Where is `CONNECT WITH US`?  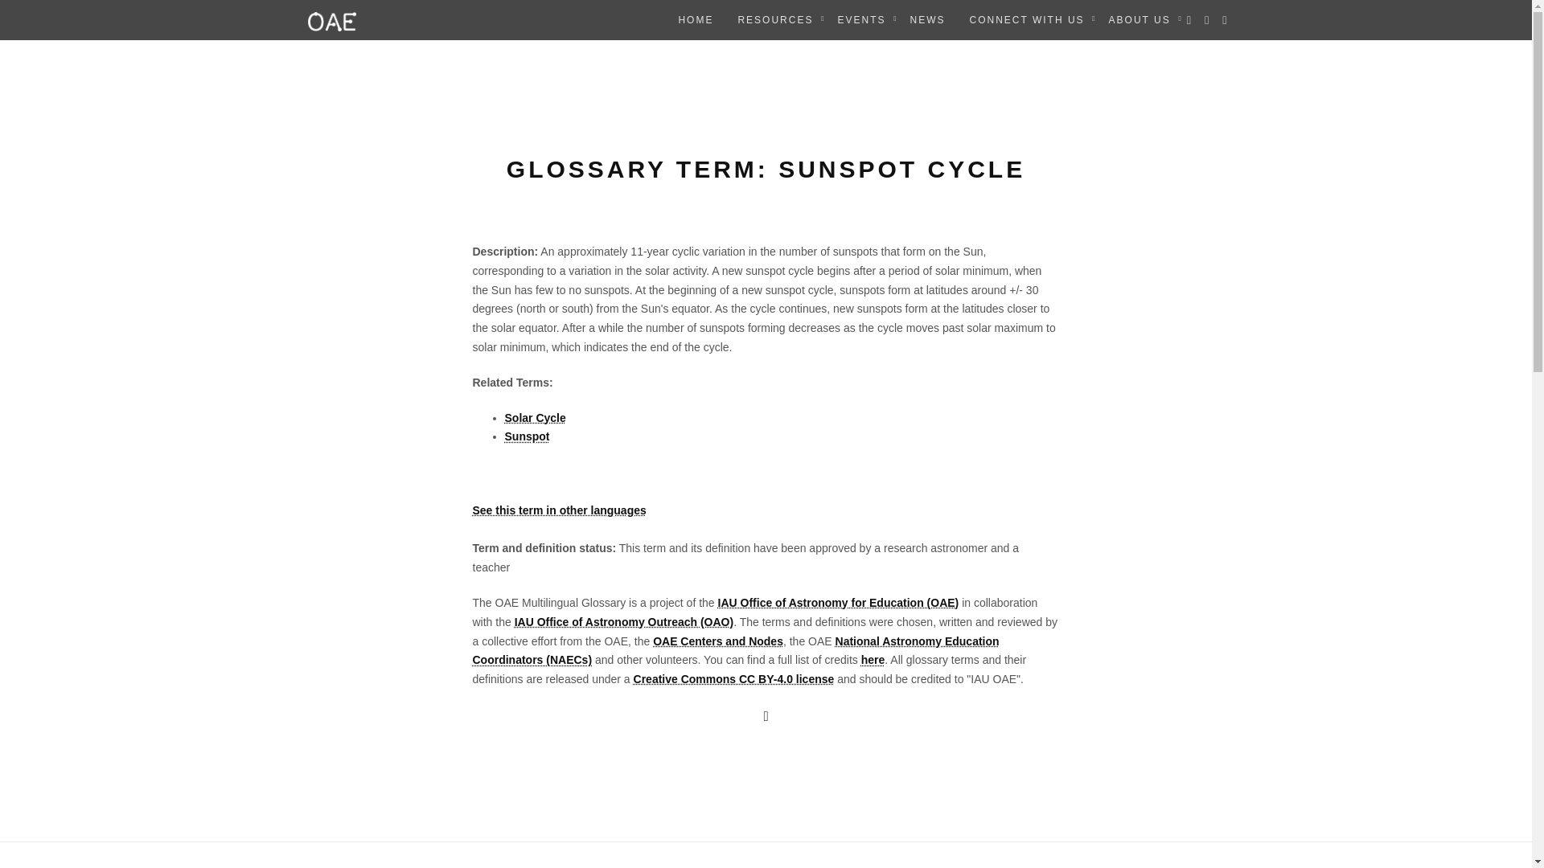 CONNECT WITH US is located at coordinates (1026, 19).